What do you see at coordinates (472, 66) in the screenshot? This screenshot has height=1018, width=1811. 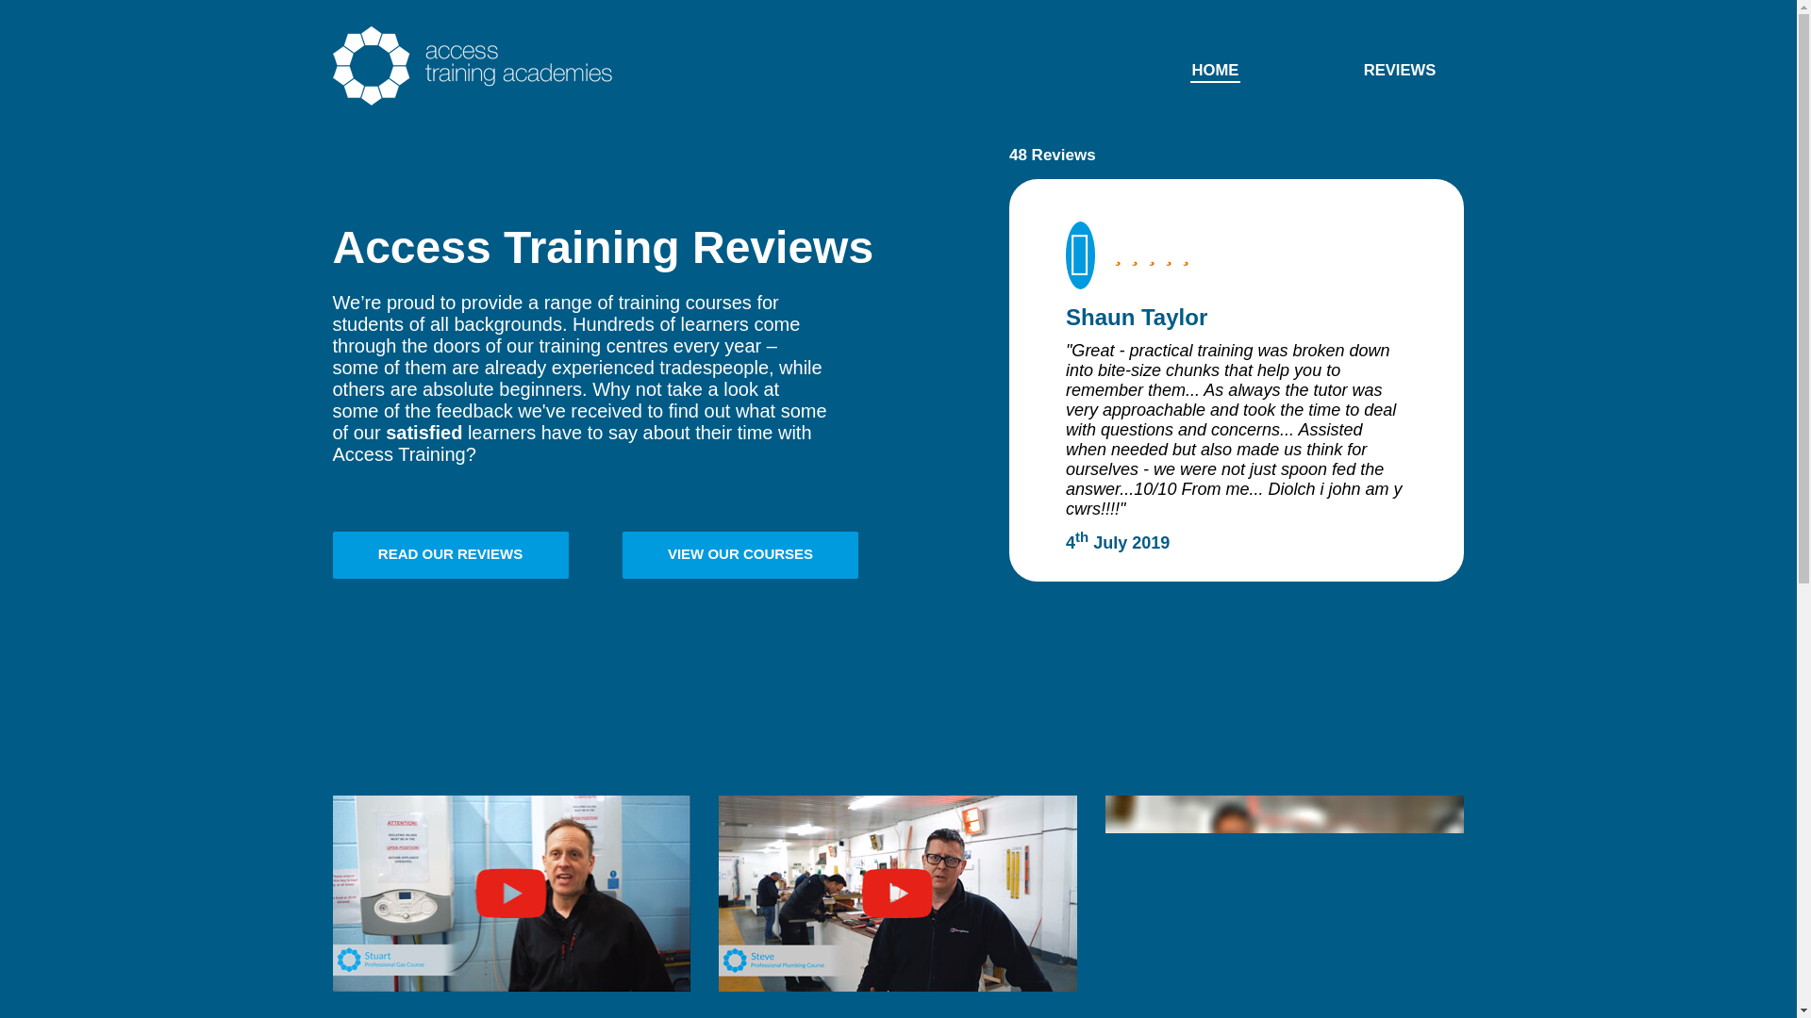 I see `Access Training Reviews` at bounding box center [472, 66].